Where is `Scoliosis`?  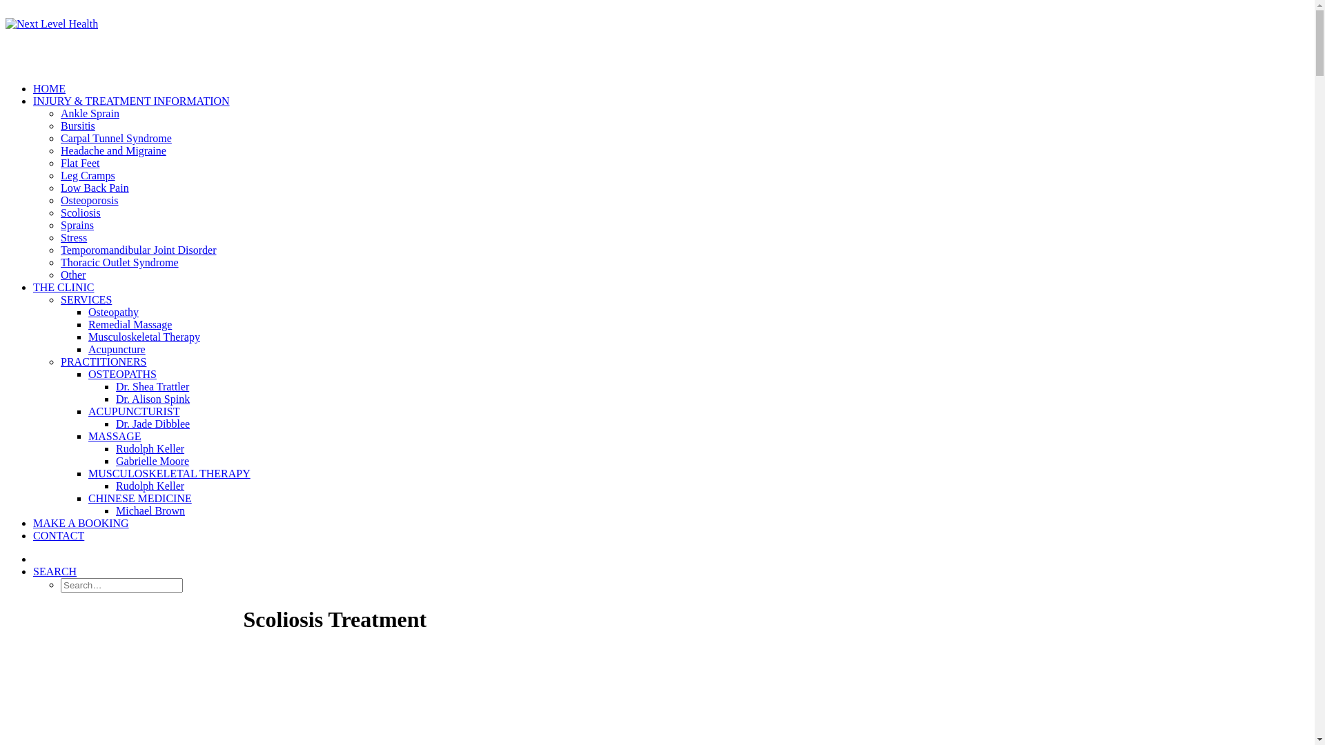 Scoliosis is located at coordinates (81, 212).